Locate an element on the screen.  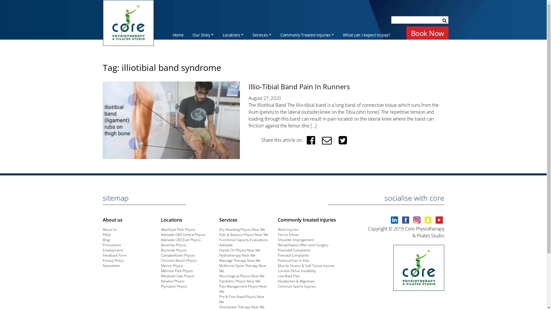
Burnside Physio is located at coordinates (174, 250).